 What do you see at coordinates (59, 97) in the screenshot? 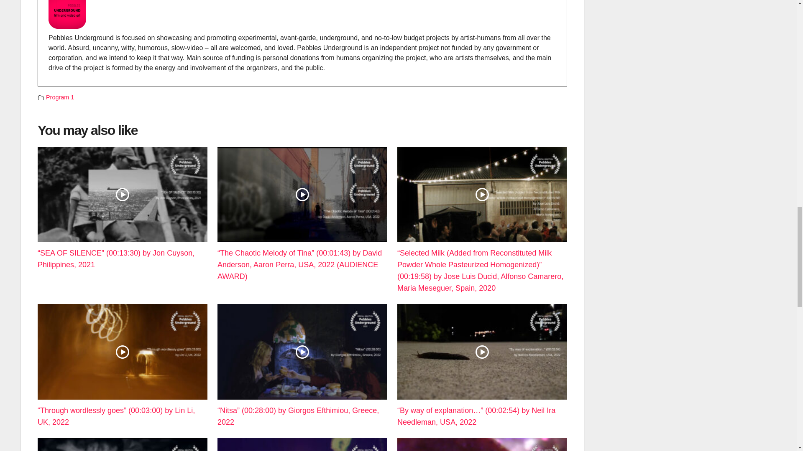
I see `Program 1` at bounding box center [59, 97].